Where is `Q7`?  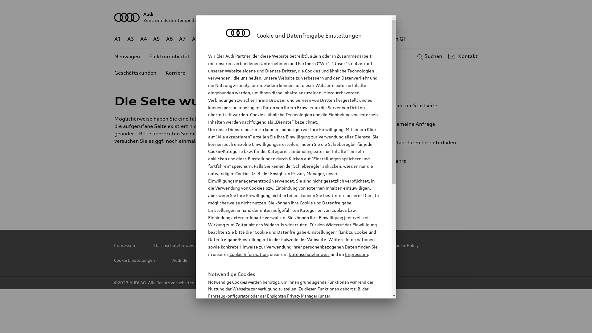 Q7 is located at coordinates (278, 39).